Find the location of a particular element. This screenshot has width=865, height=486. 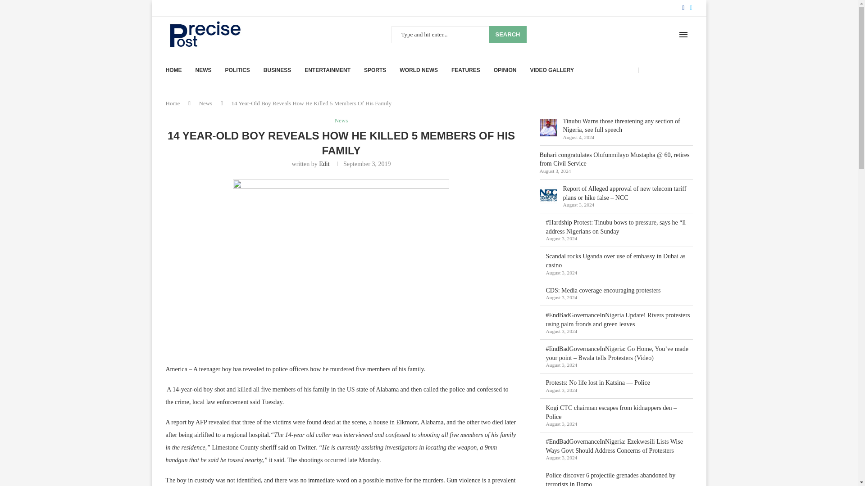

Gunman1 is located at coordinates (341, 265).